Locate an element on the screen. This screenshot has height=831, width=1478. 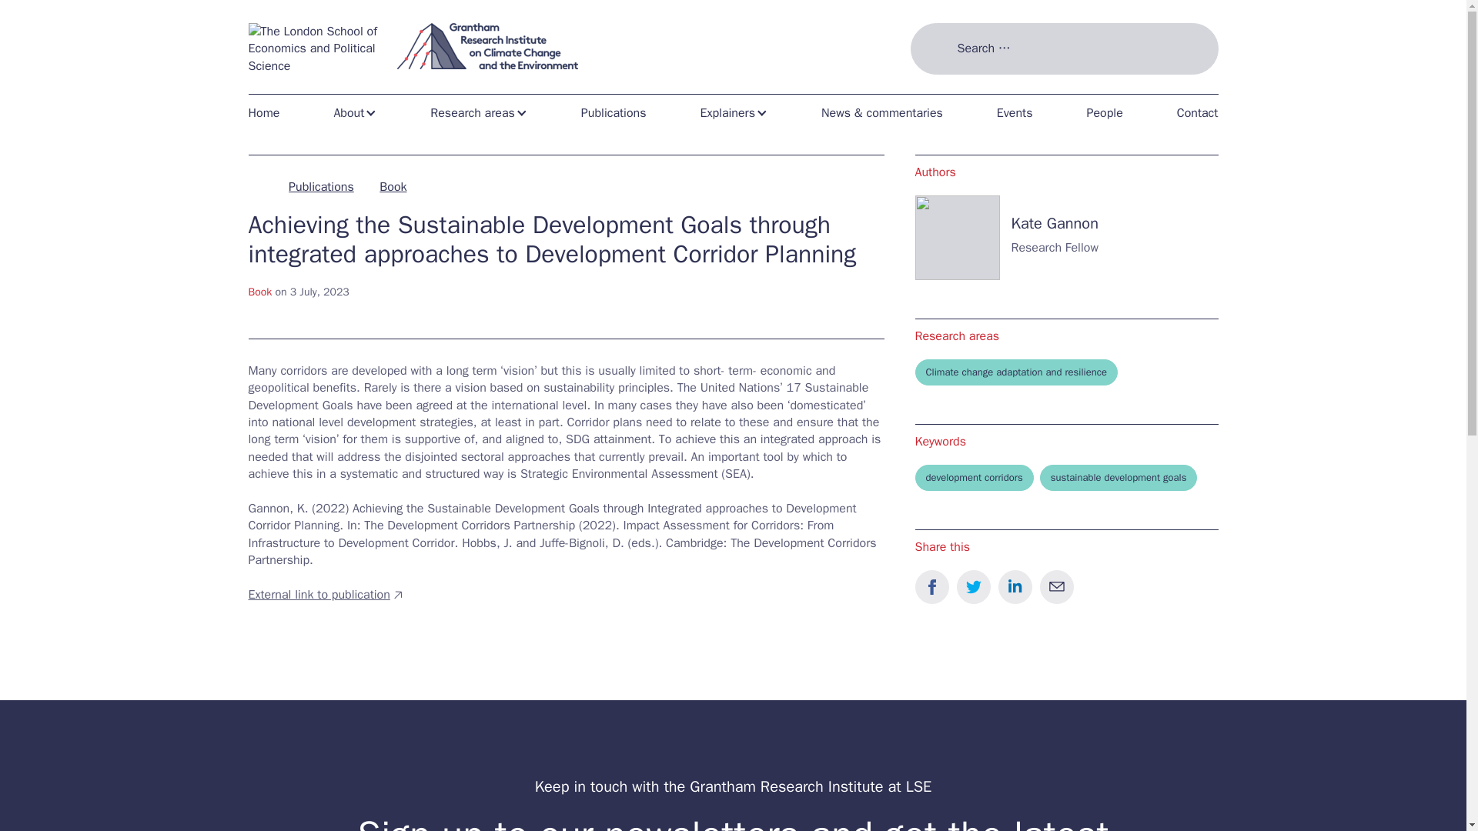
Research areas is located at coordinates (479, 112).